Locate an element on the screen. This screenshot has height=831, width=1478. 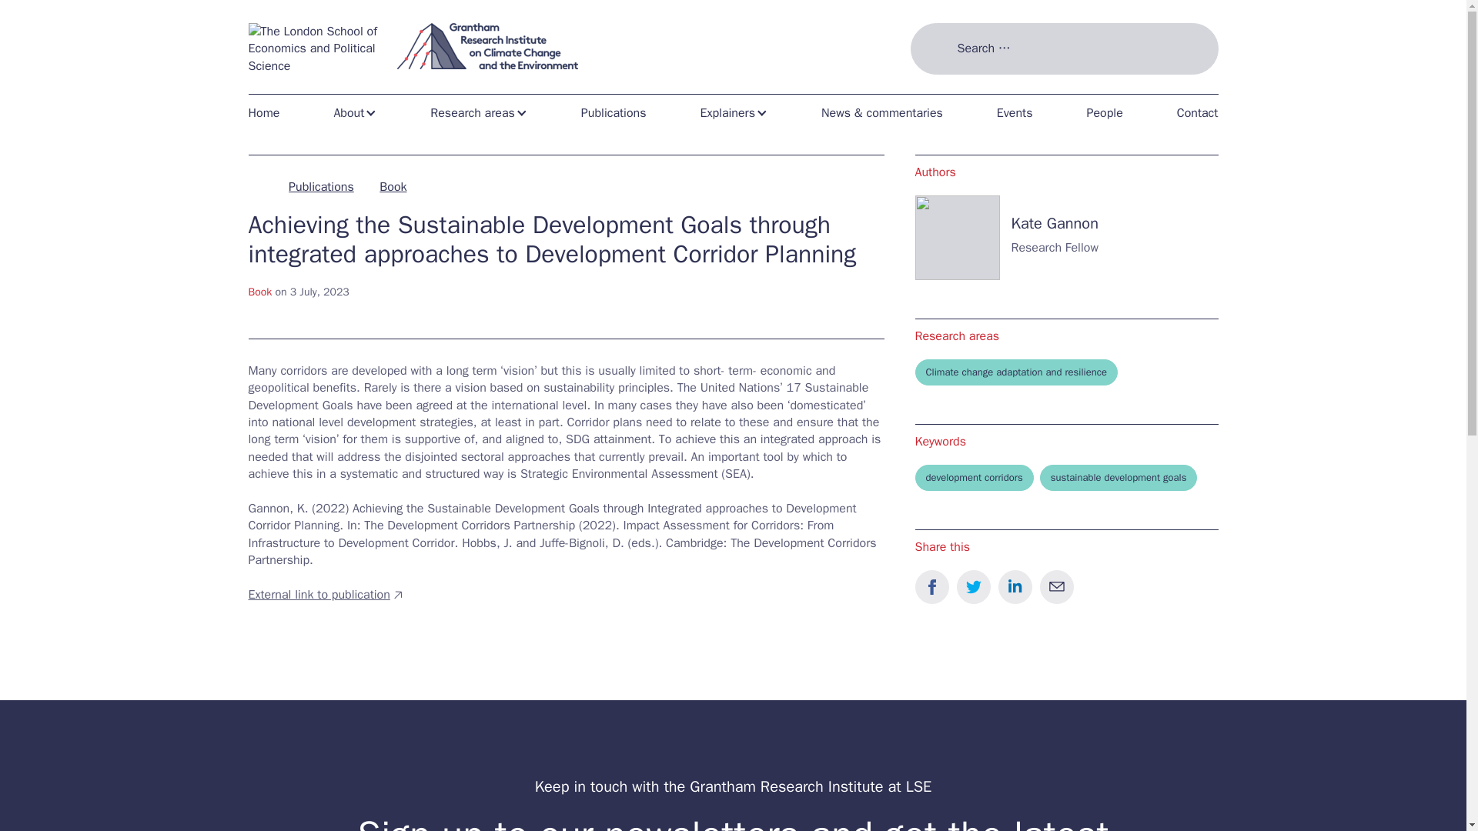
Research areas is located at coordinates (479, 112).